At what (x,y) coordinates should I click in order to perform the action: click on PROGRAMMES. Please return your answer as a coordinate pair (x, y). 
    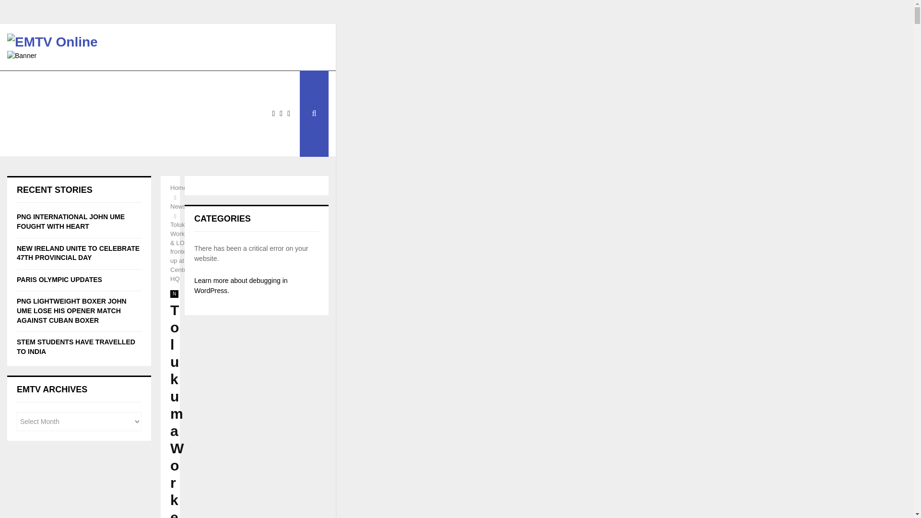
    Looking at the image, I should click on (211, 84).